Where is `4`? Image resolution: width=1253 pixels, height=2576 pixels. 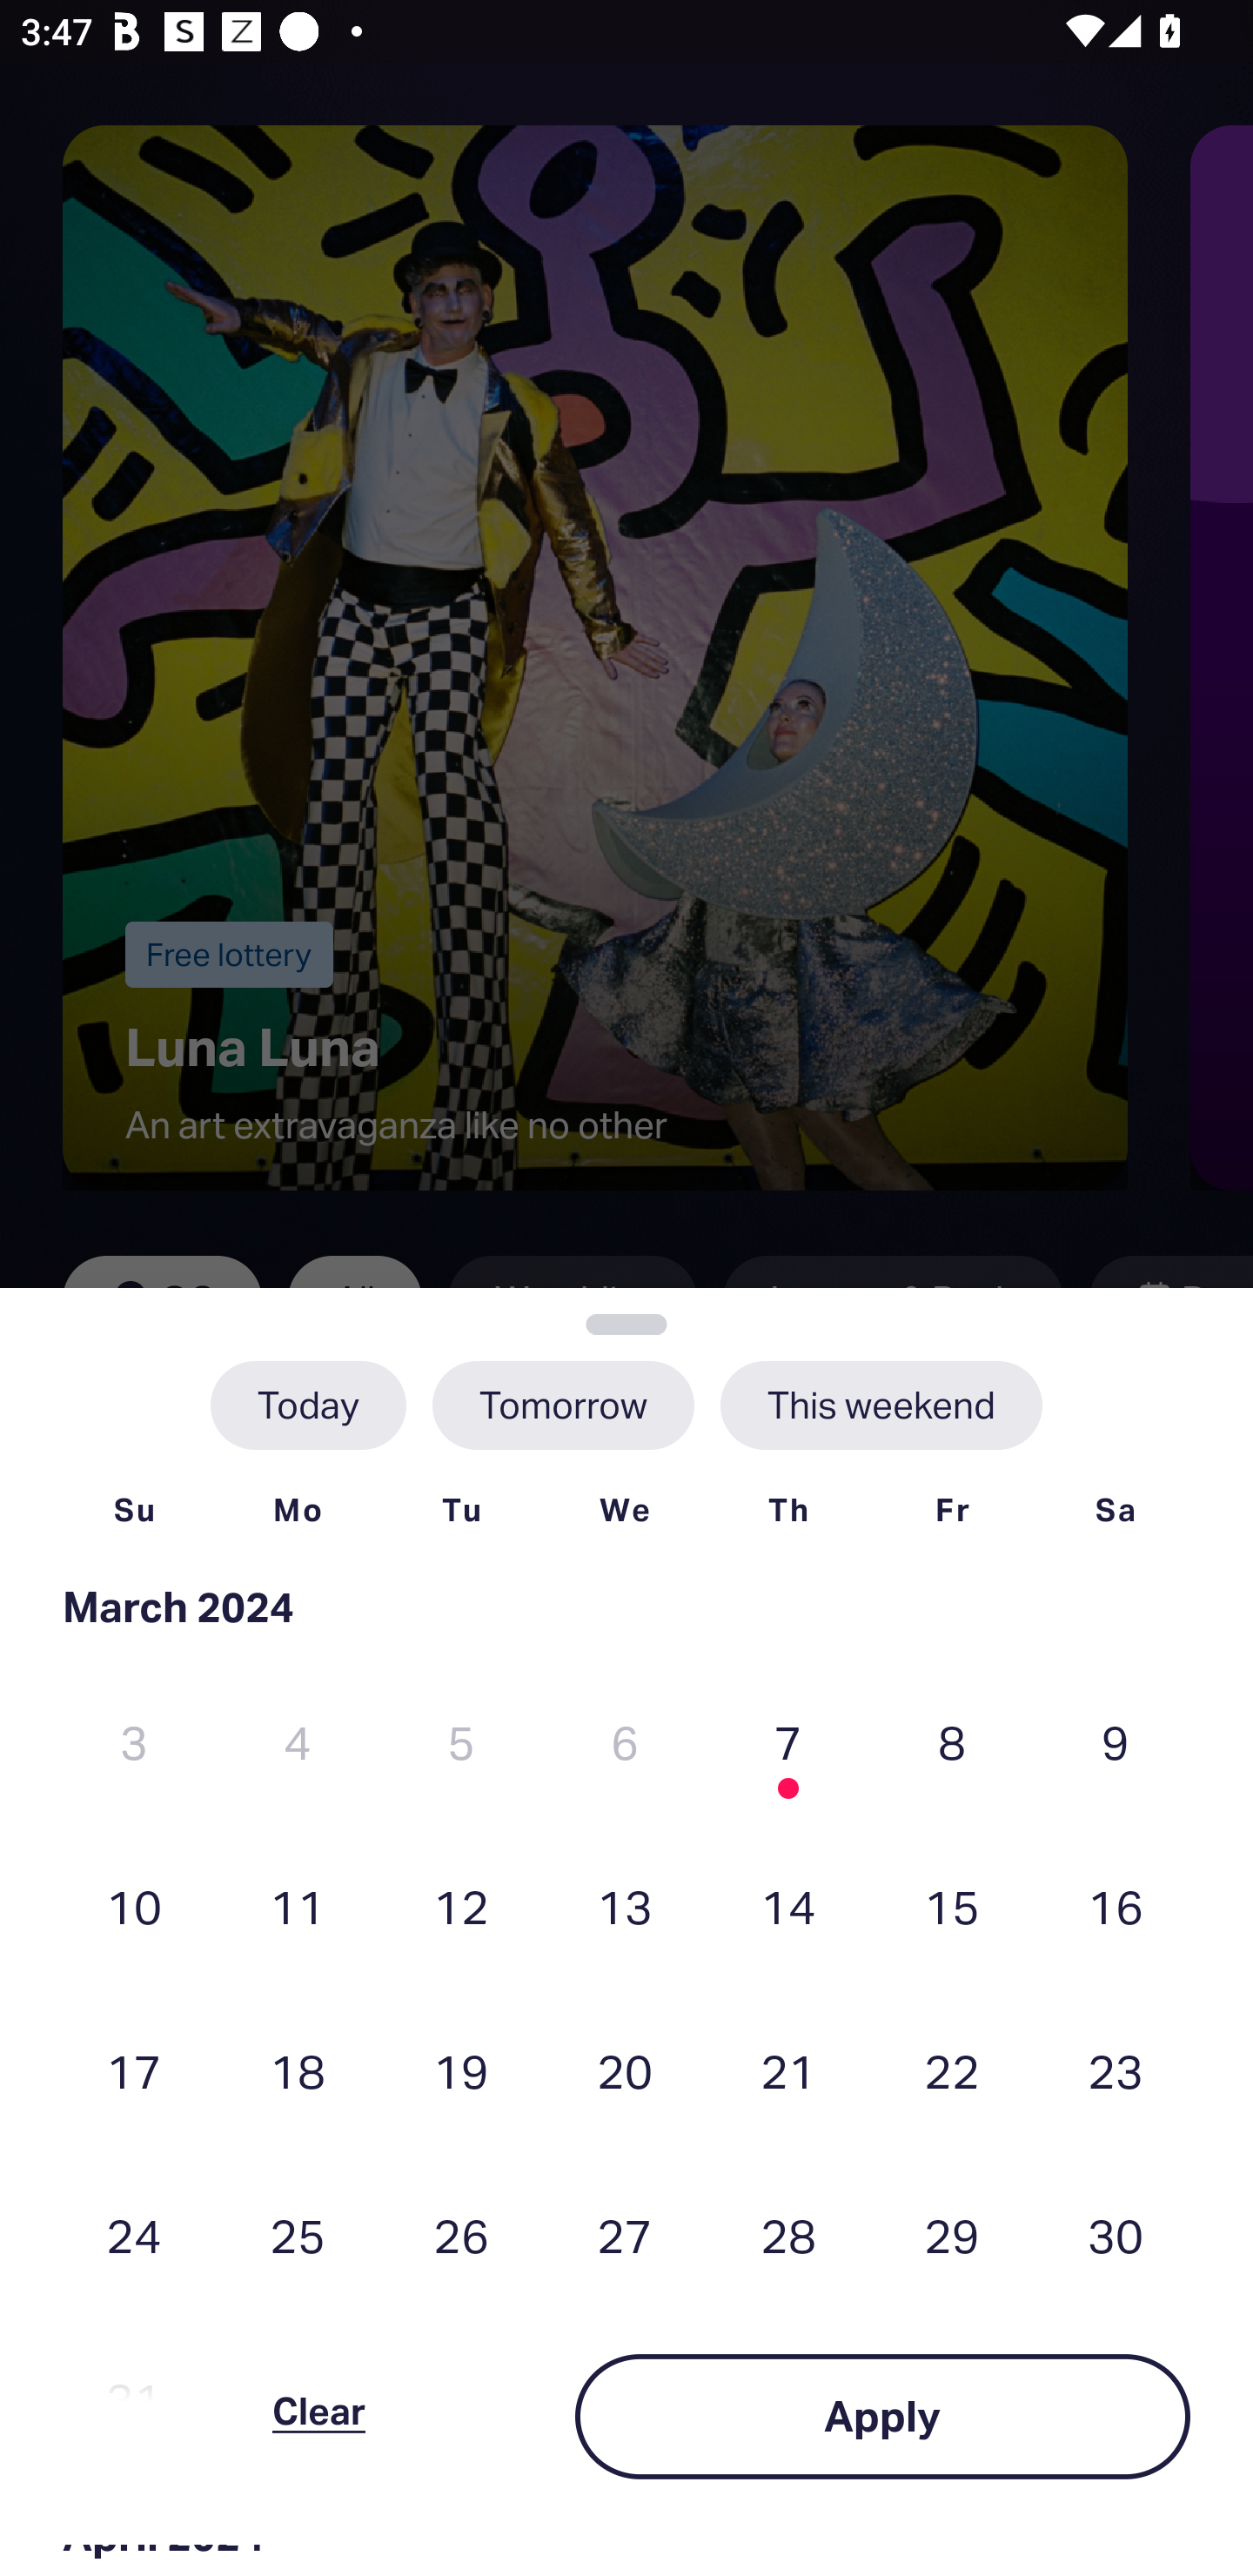
4 is located at coordinates (298, 1742).